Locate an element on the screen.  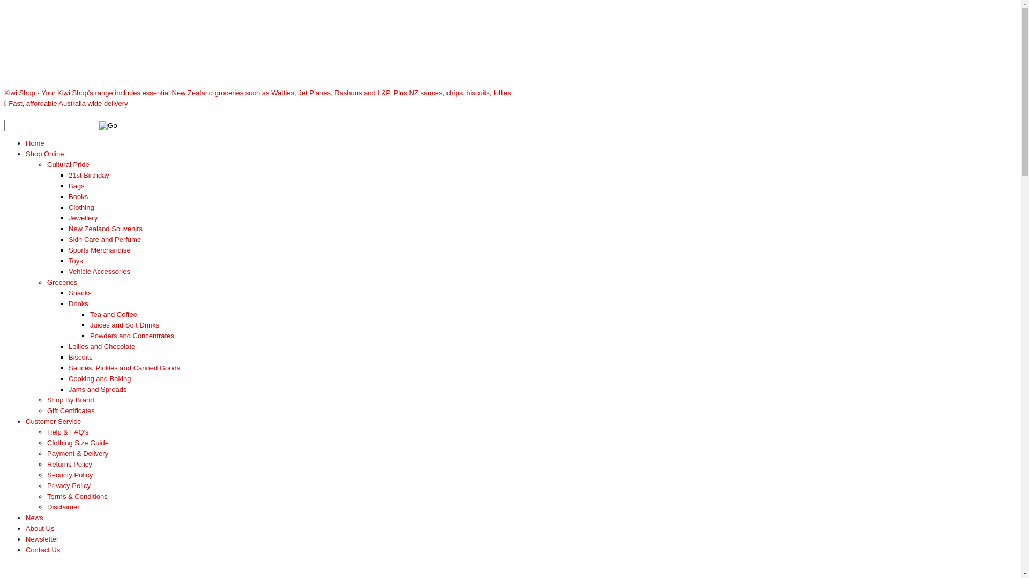
Vehicle Accessories is located at coordinates (100, 272).